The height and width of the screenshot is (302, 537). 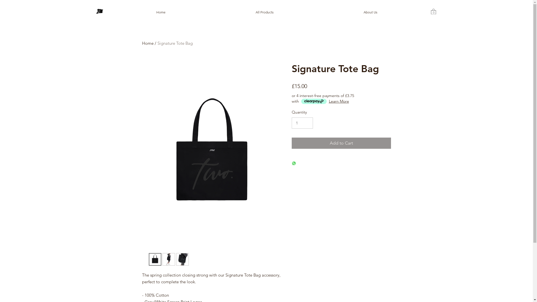 What do you see at coordinates (161, 12) in the screenshot?
I see `Home` at bounding box center [161, 12].